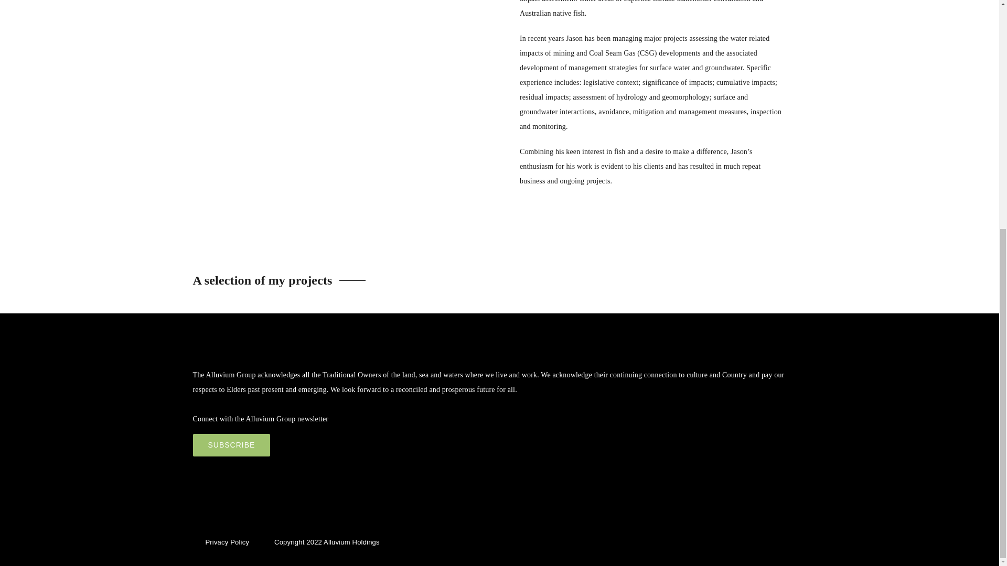 The height and width of the screenshot is (566, 1007). Describe the element at coordinates (232, 445) in the screenshot. I see `SUBSCRIBE` at that location.